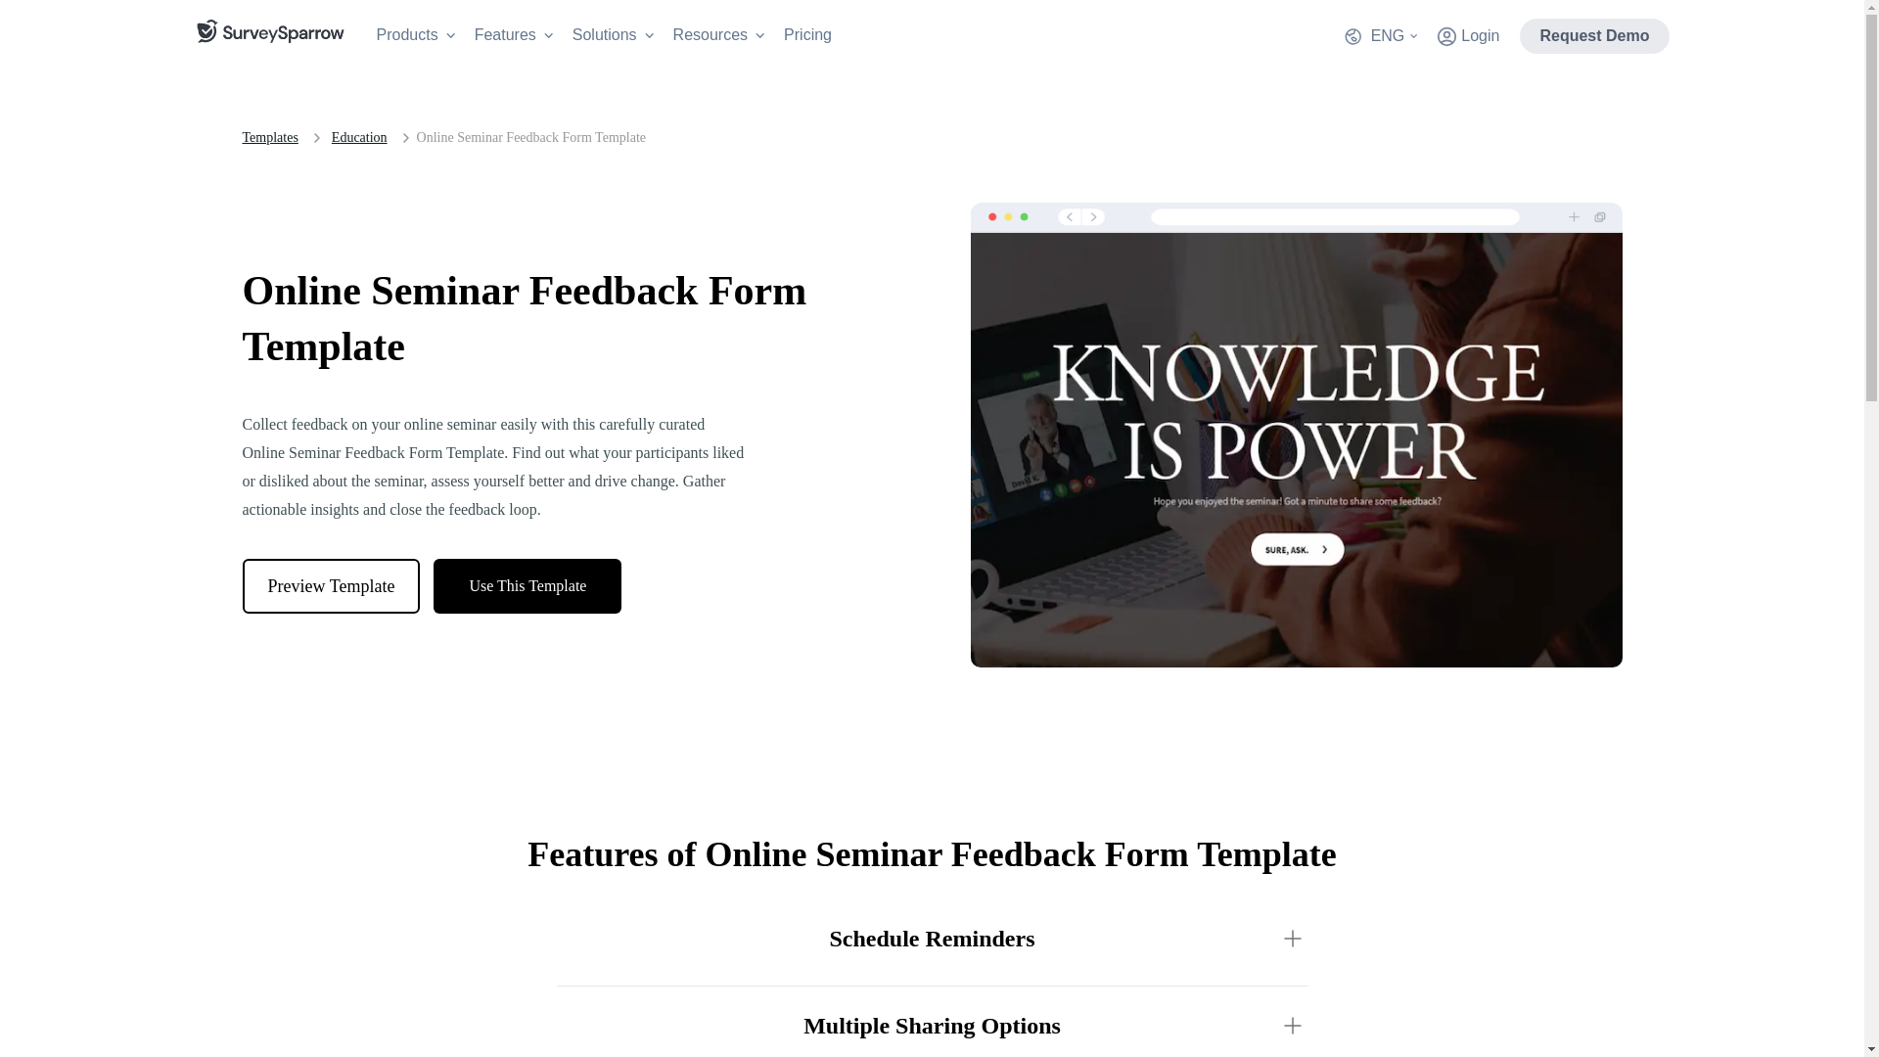 This screenshot has width=1879, height=1057. What do you see at coordinates (718, 35) in the screenshot?
I see `Resources` at bounding box center [718, 35].